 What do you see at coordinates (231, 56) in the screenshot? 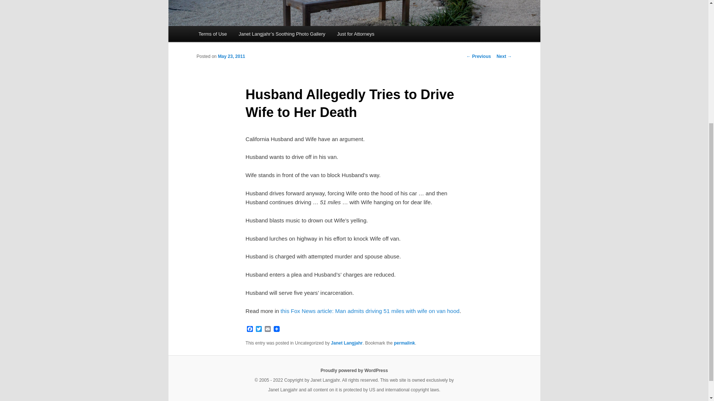
I see `May 23, 2011` at bounding box center [231, 56].